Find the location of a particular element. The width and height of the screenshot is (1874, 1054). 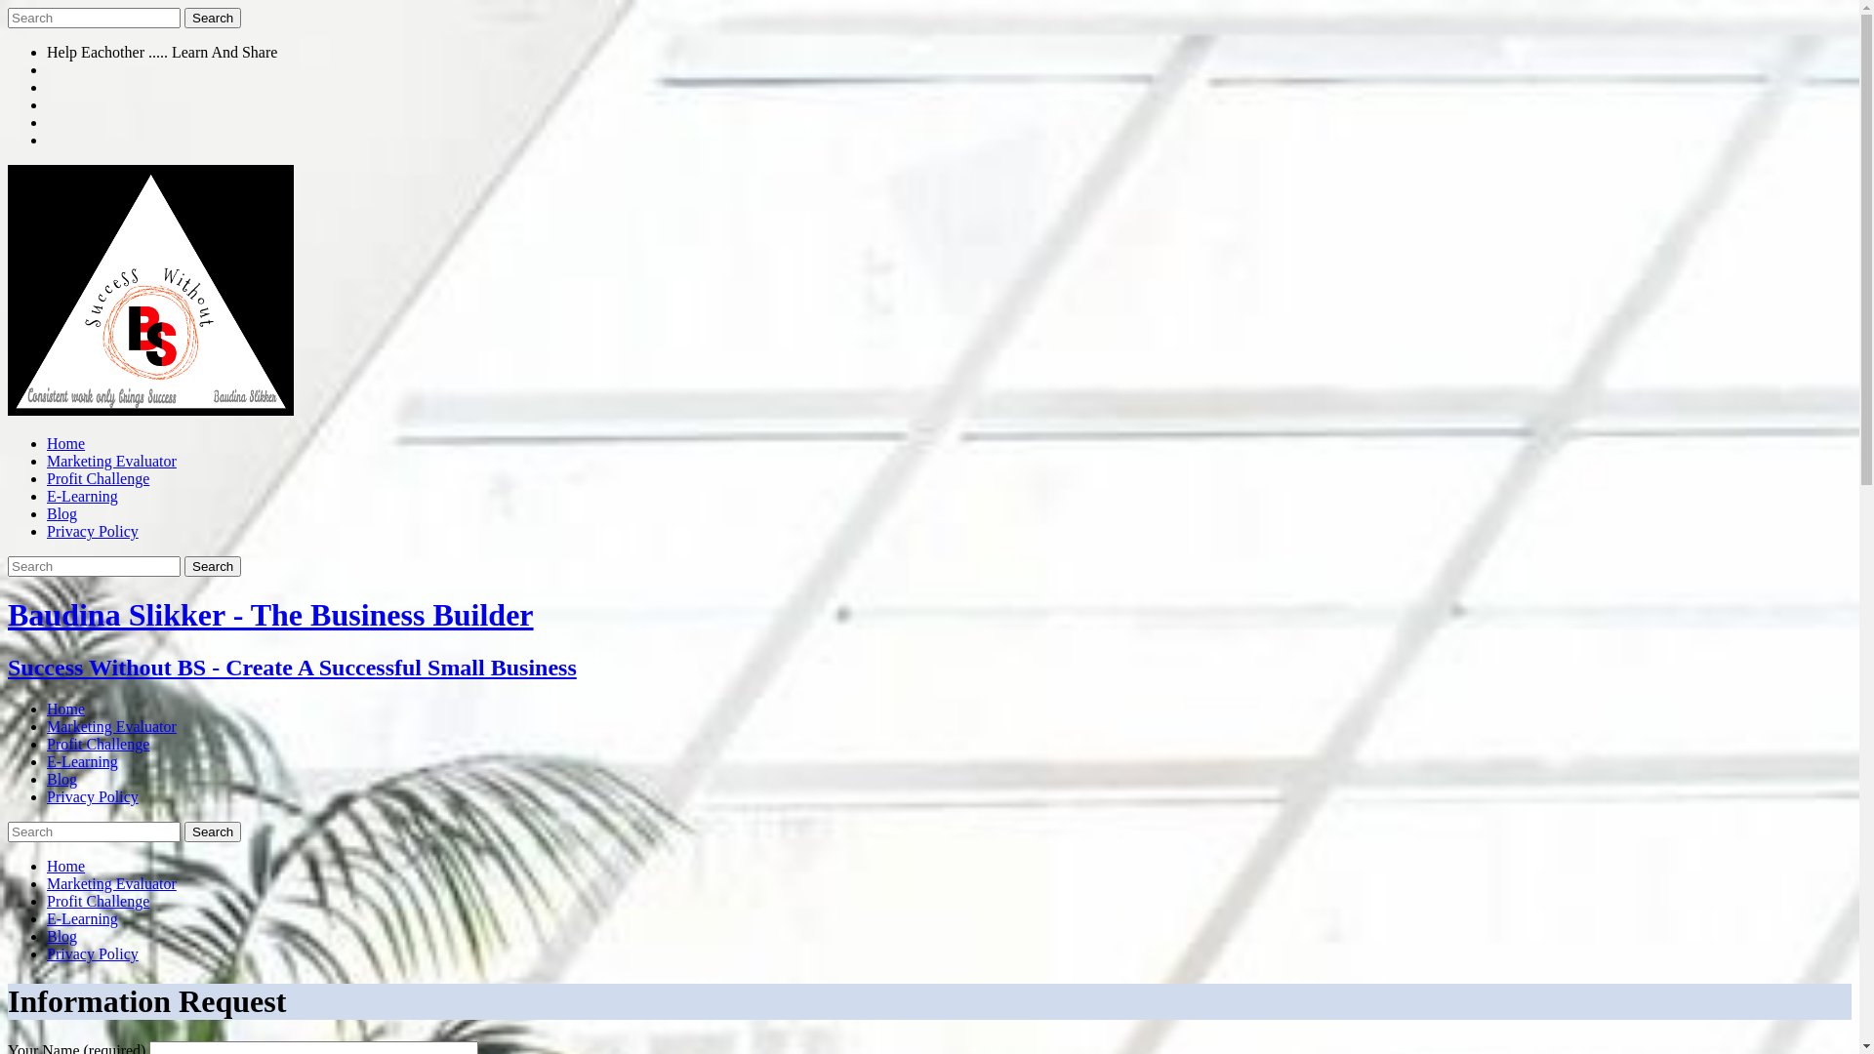

Home is located at coordinates (66, 867).